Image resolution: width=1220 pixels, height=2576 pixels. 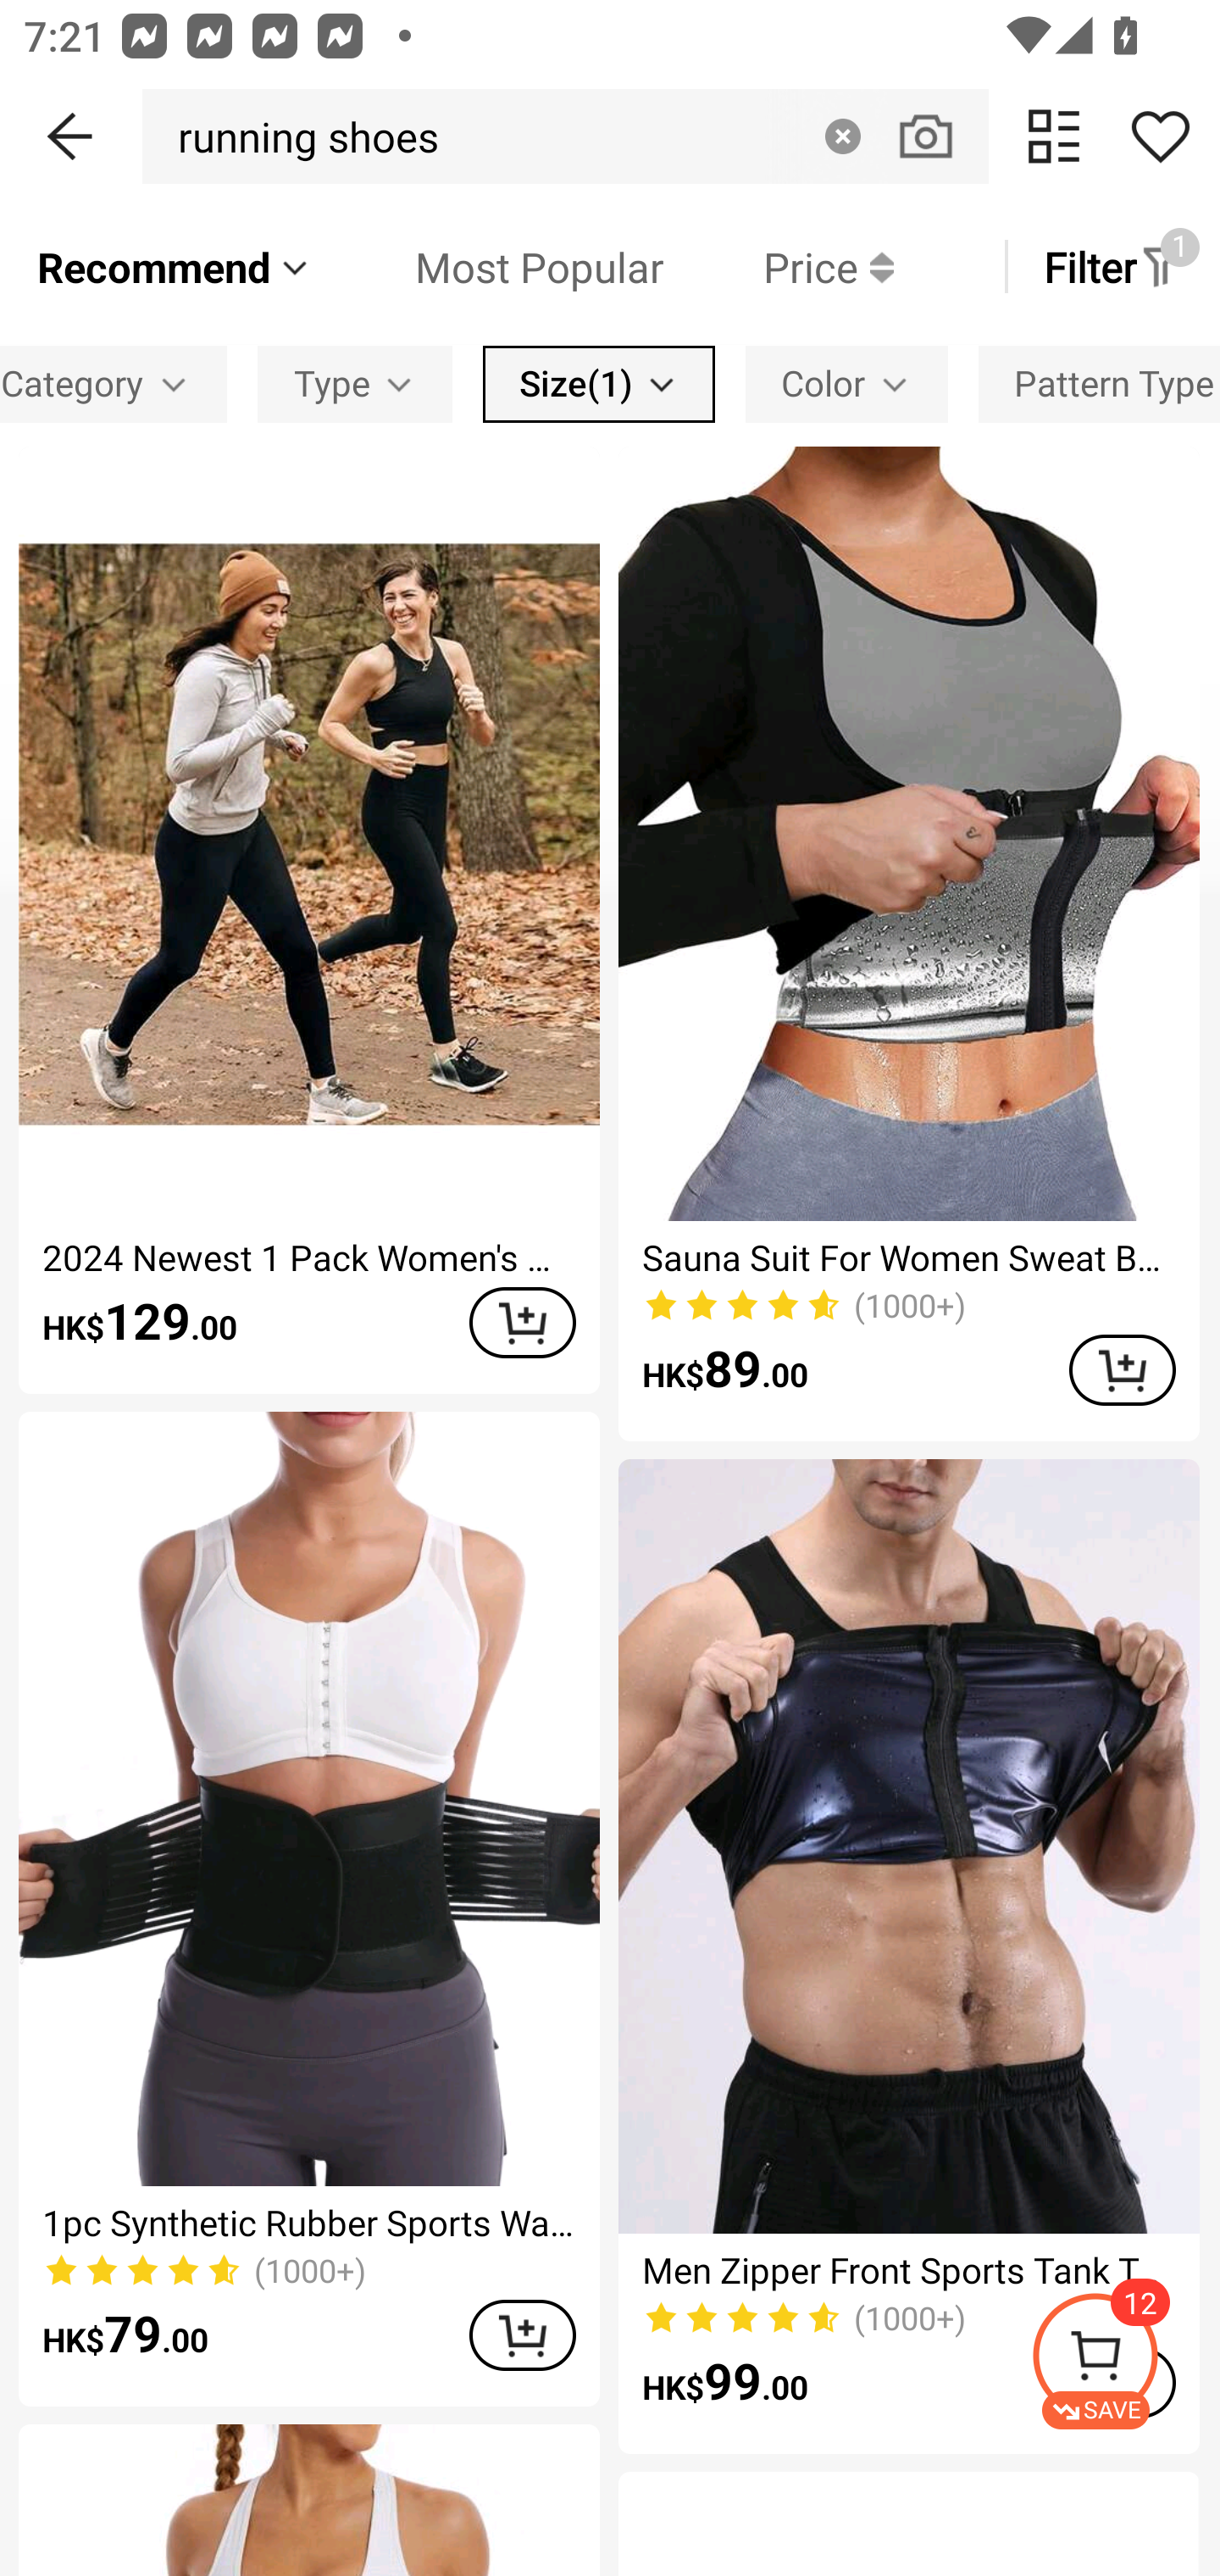 What do you see at coordinates (299, 136) in the screenshot?
I see `running shoes` at bounding box center [299, 136].